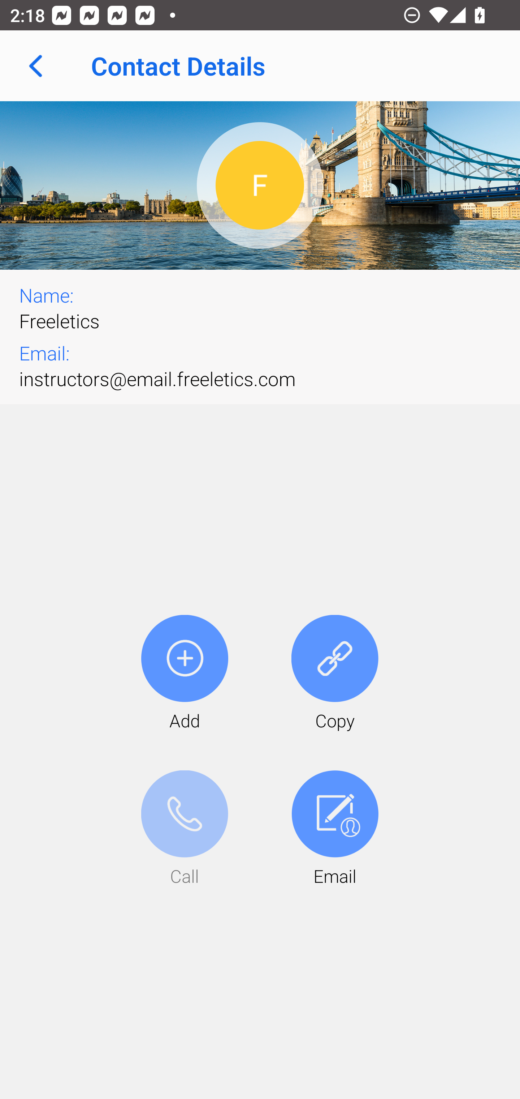 The width and height of the screenshot is (520, 1099). What do you see at coordinates (35, 66) in the screenshot?
I see `Navigate up` at bounding box center [35, 66].